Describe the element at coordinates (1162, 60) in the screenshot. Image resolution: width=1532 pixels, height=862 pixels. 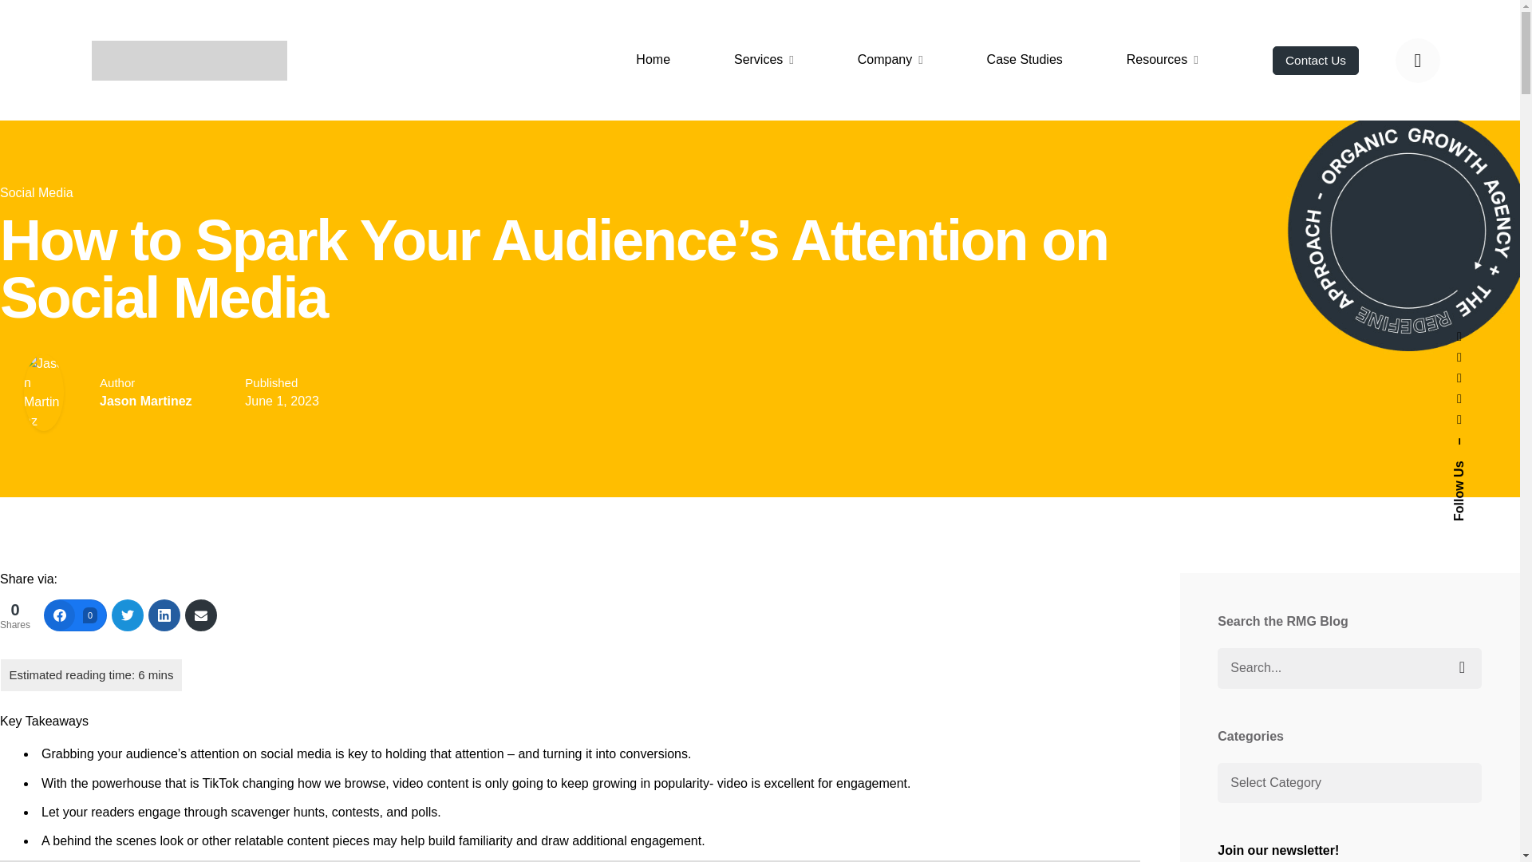
I see `Resources` at that location.